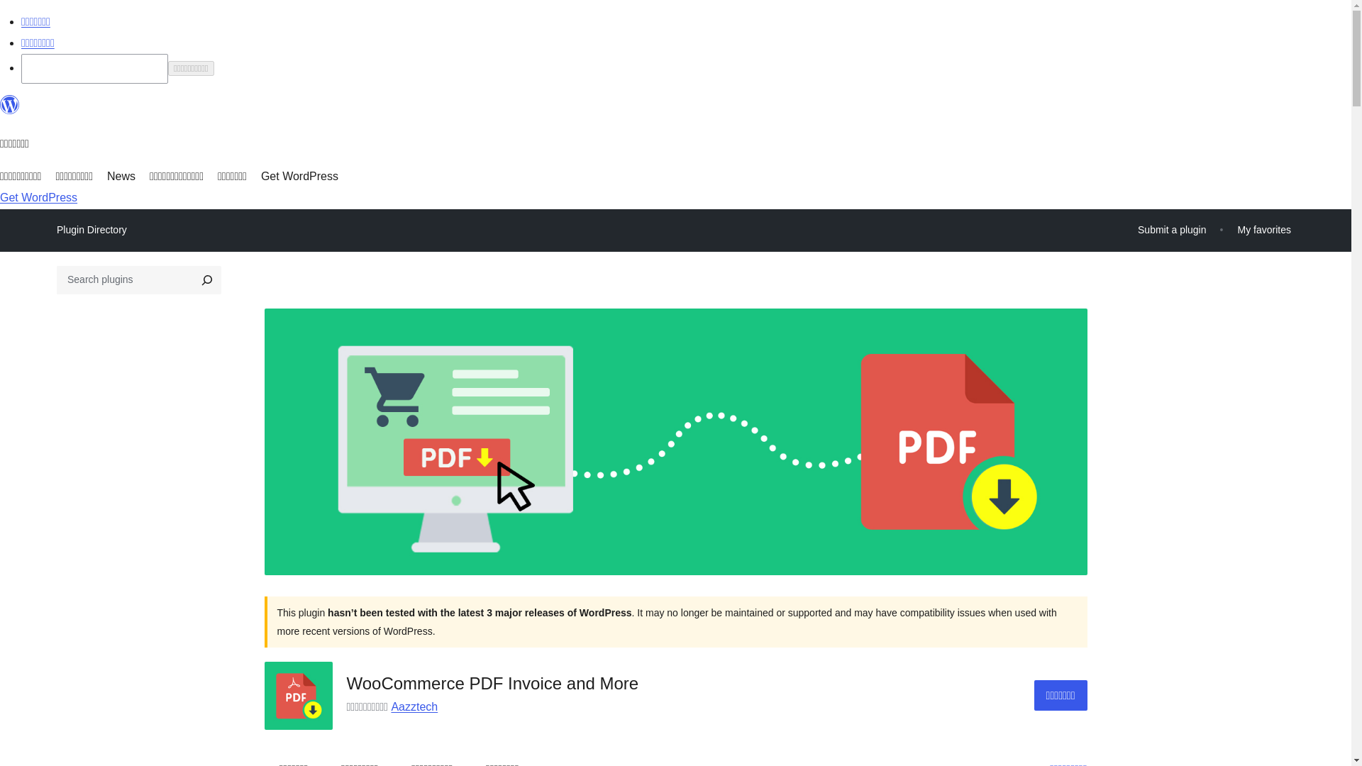 This screenshot has width=1362, height=766. What do you see at coordinates (1172, 230) in the screenshot?
I see `Submit a plugin` at bounding box center [1172, 230].